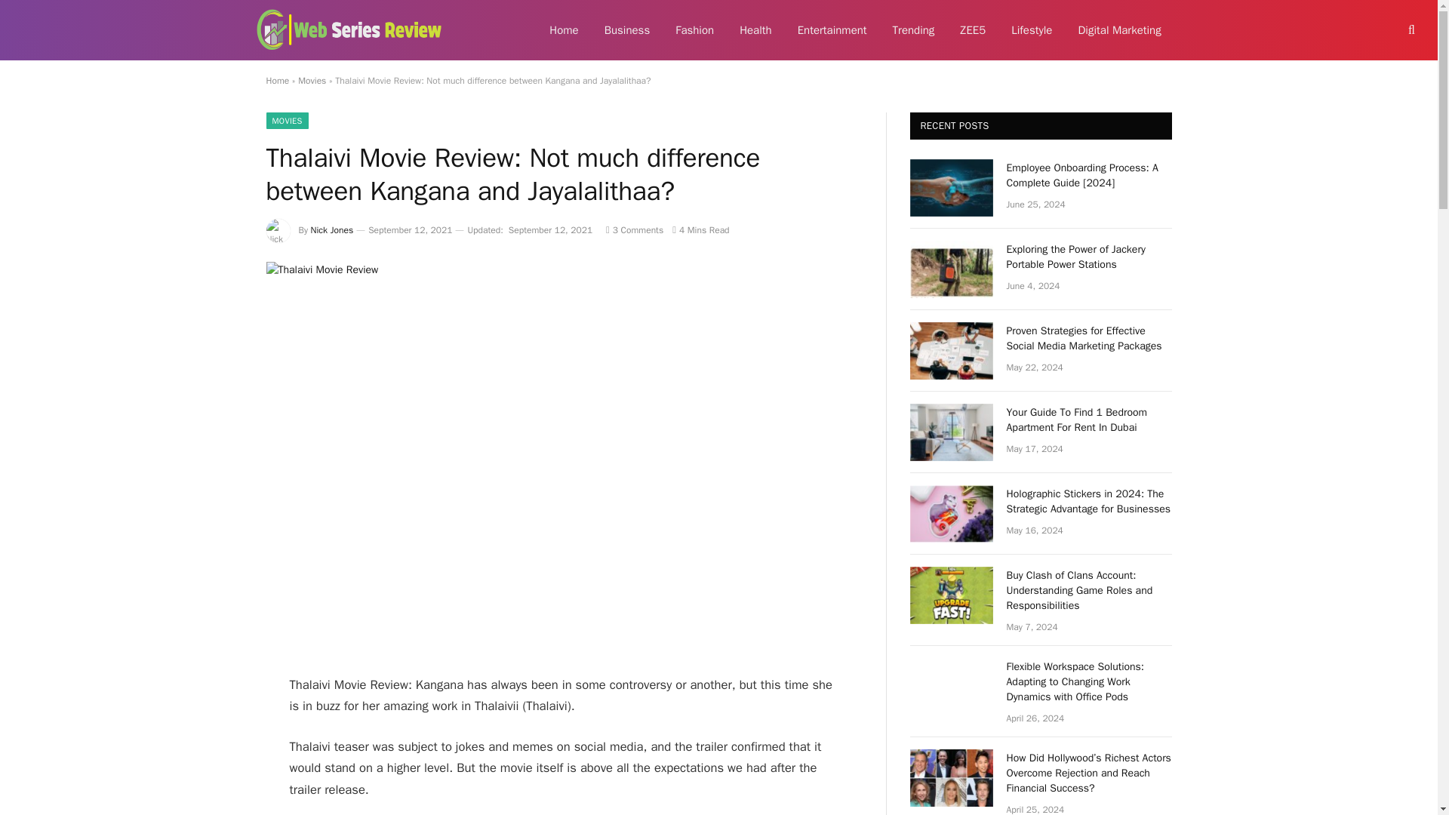 This screenshot has width=1449, height=815. Describe the element at coordinates (349, 30) in the screenshot. I see `Web Series Review` at that location.